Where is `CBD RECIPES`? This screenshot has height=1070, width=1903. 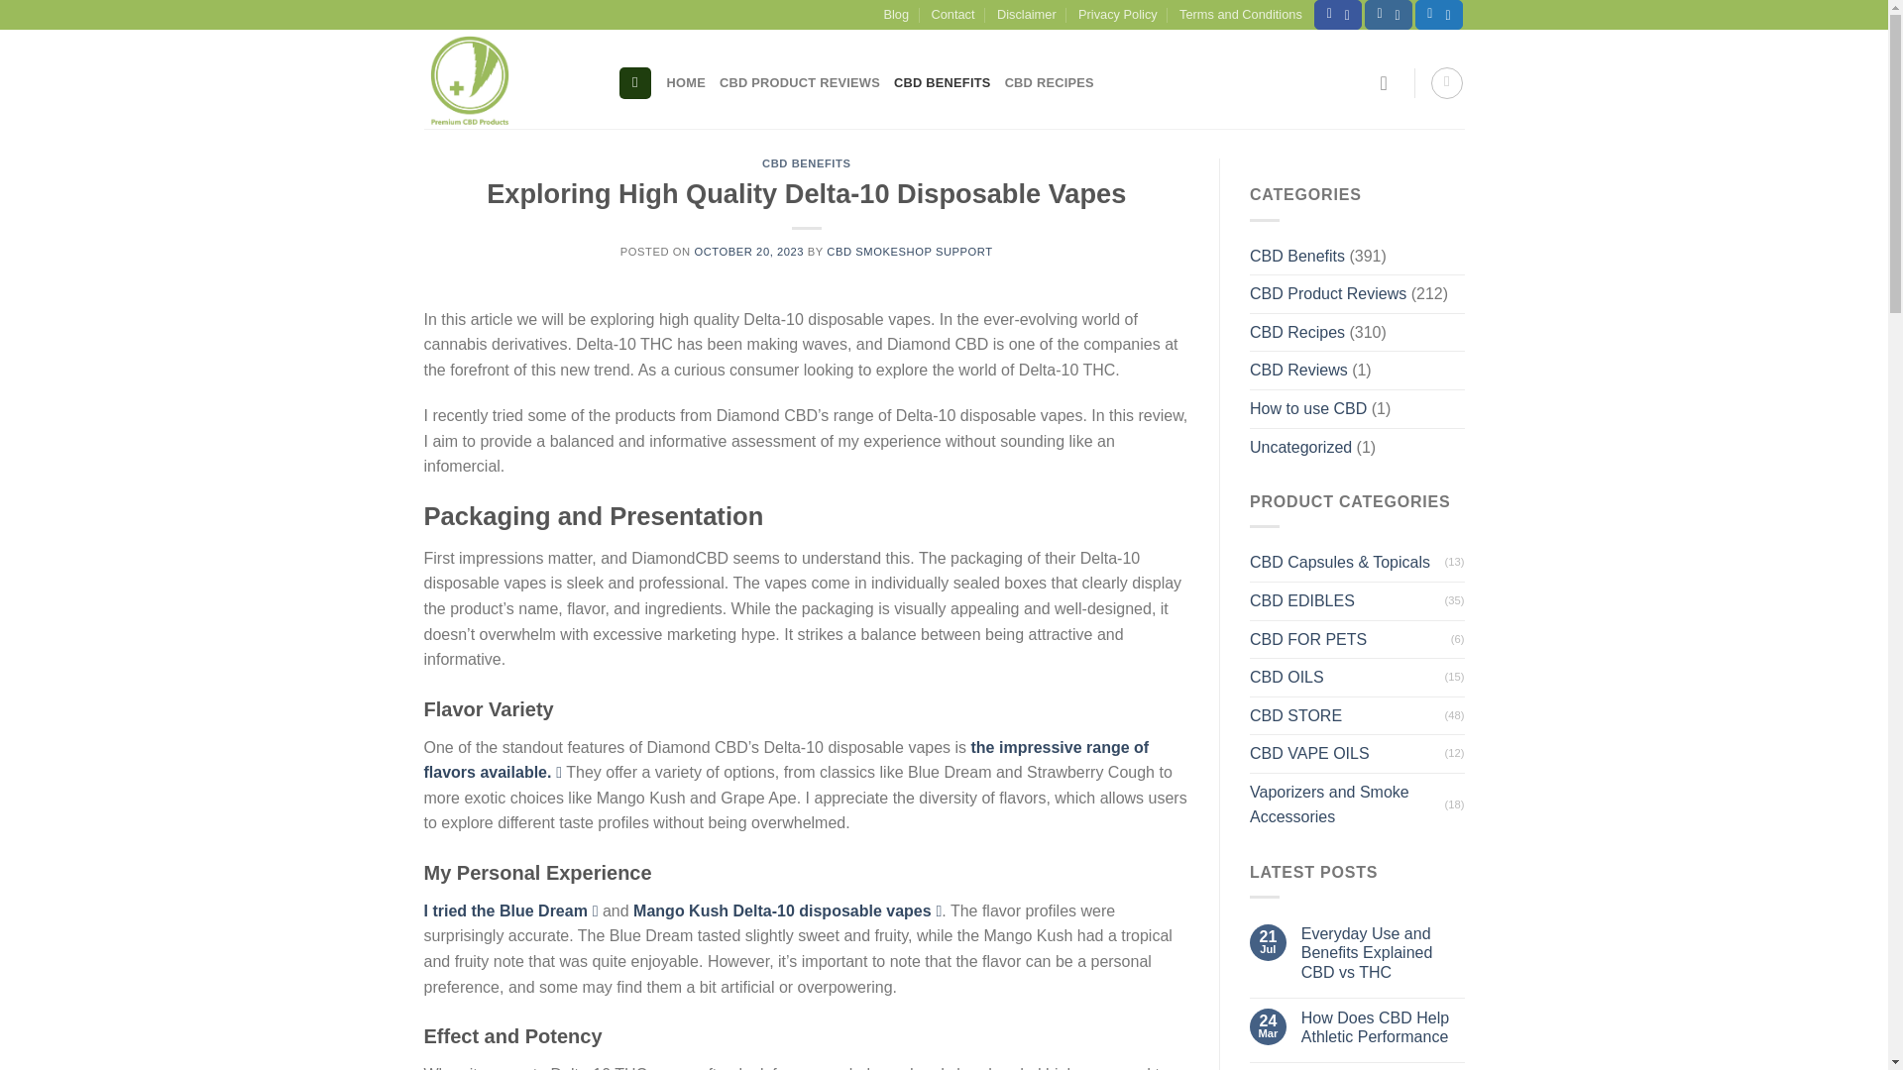
CBD RECIPES is located at coordinates (1049, 83).